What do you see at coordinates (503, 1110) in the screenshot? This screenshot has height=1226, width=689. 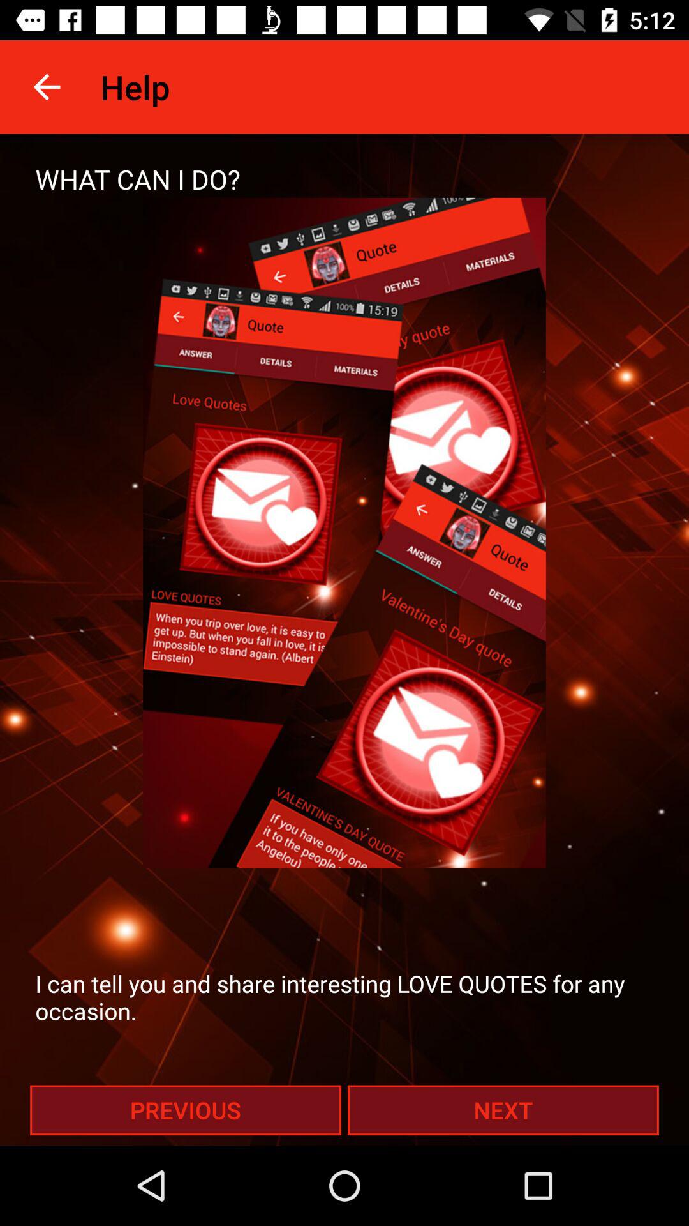 I see `launch the item below the i can tell icon` at bounding box center [503, 1110].